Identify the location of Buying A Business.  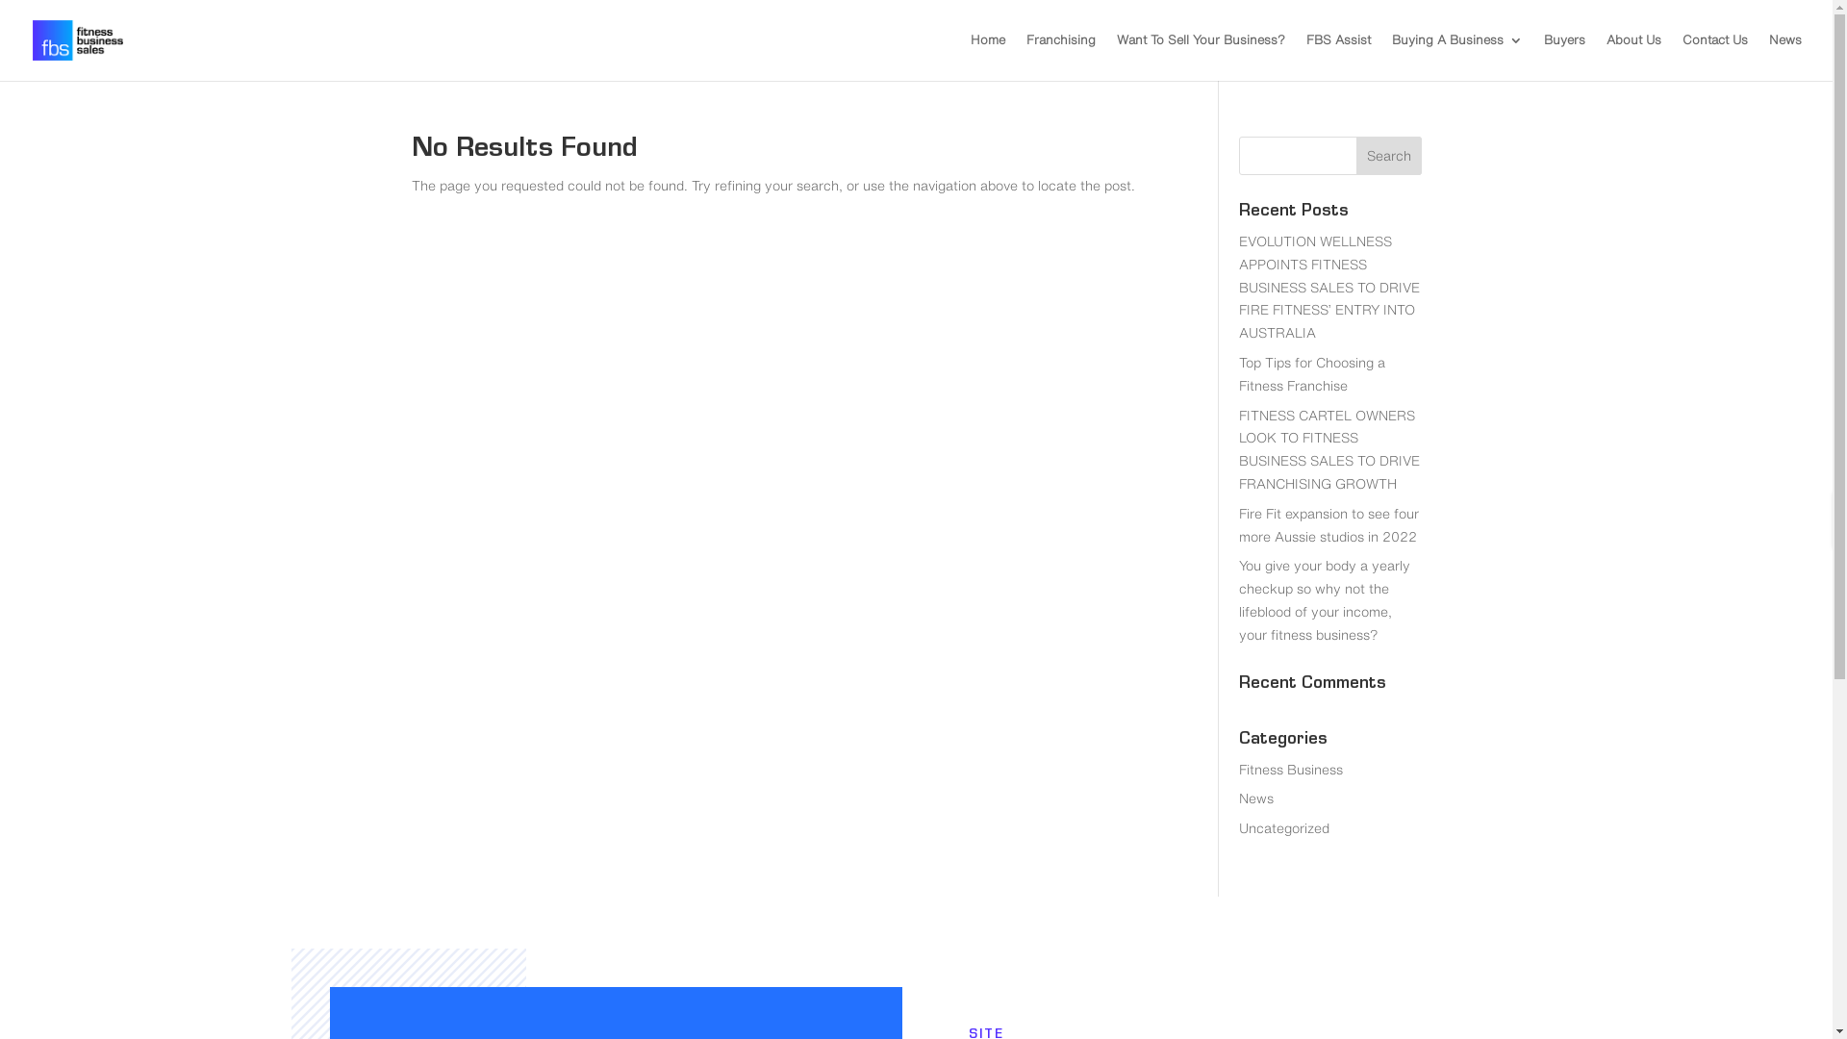
(1457, 58).